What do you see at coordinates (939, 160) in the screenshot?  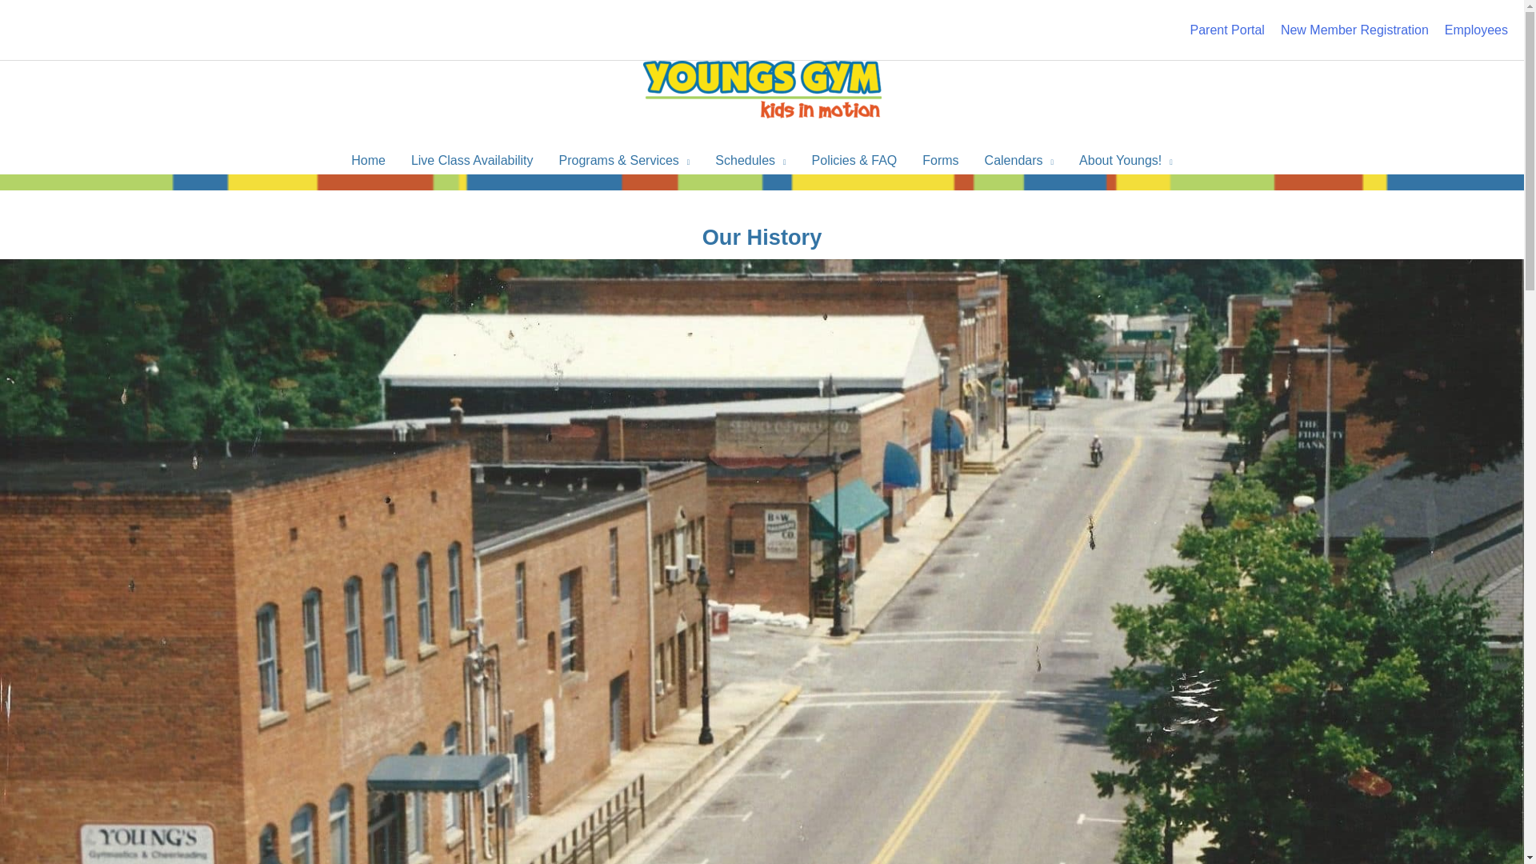 I see `Forms` at bounding box center [939, 160].